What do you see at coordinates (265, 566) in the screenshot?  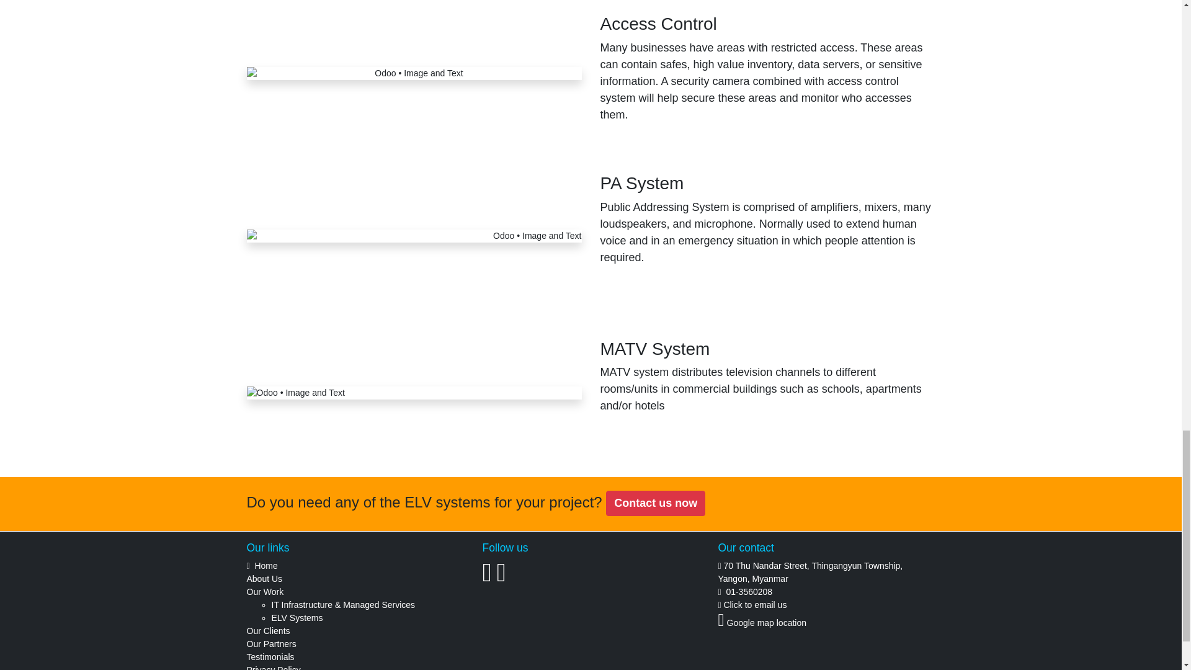 I see `Home` at bounding box center [265, 566].